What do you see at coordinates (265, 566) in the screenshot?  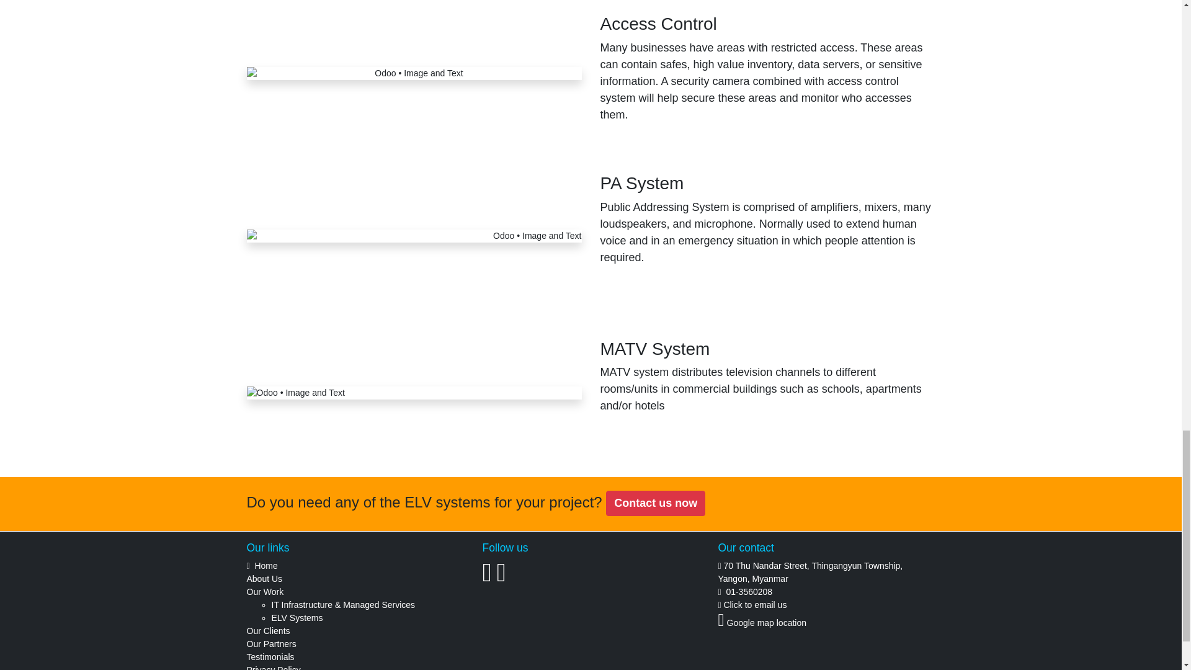 I see `Home` at bounding box center [265, 566].